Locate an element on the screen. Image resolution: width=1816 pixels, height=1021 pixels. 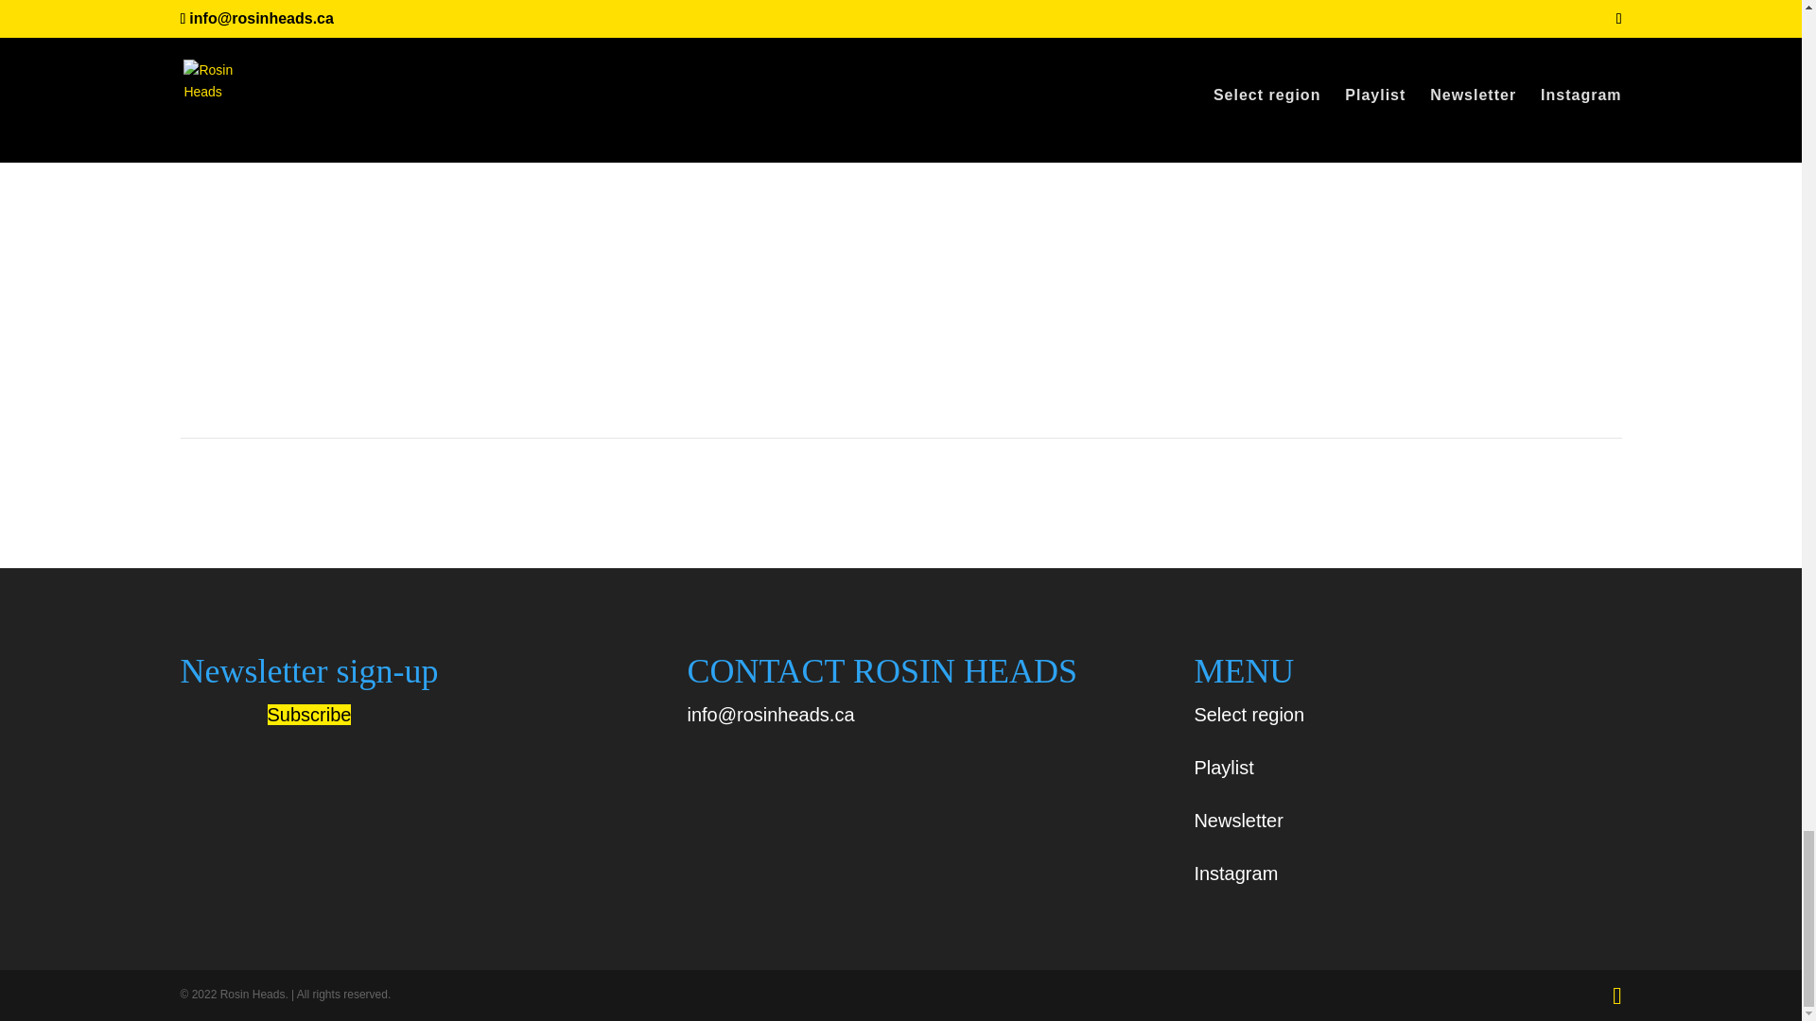
Select region is located at coordinates (1248, 715).